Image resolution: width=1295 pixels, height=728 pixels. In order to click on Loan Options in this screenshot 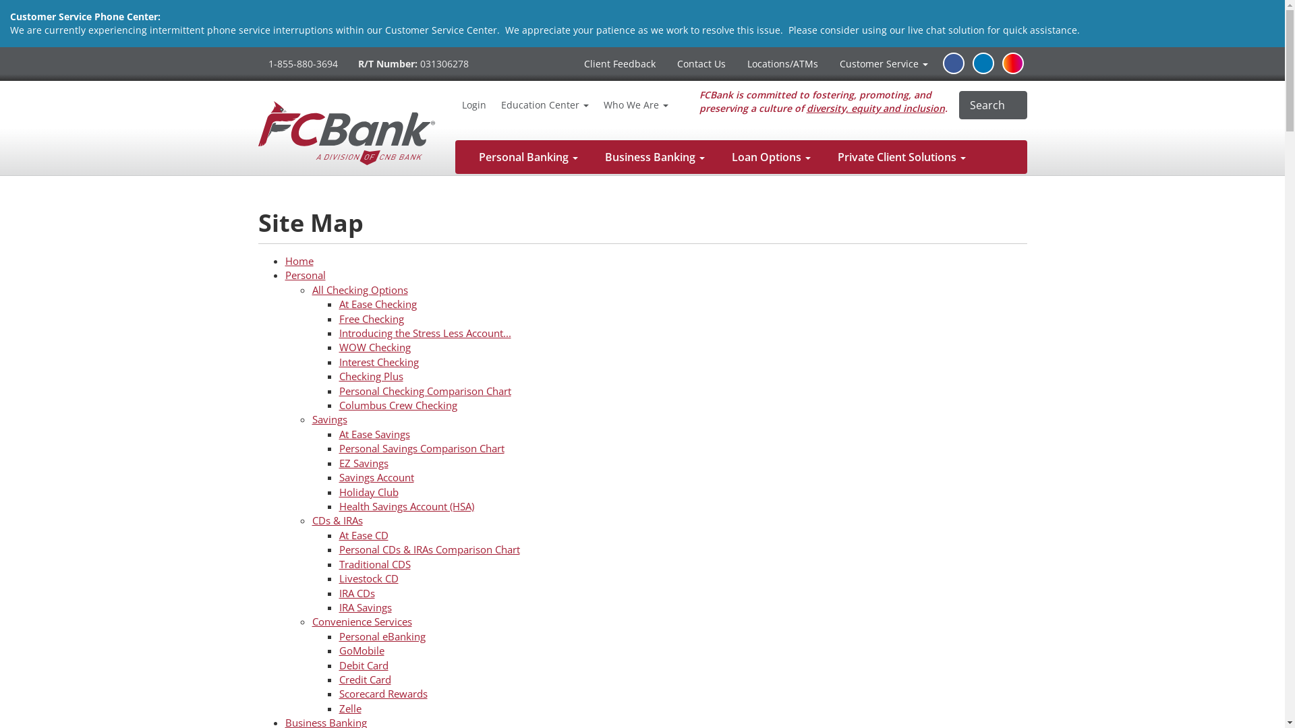, I will do `click(772, 157)`.